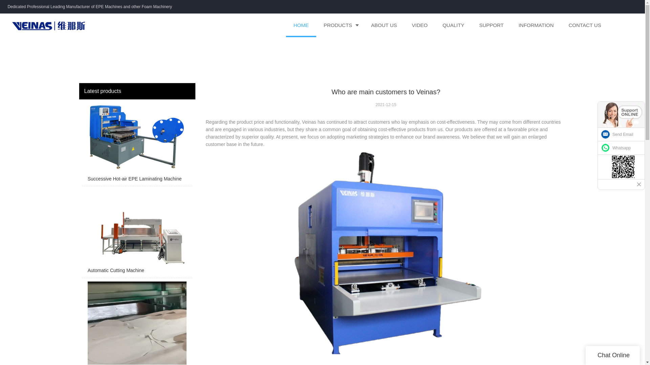 Image resolution: width=650 pixels, height=365 pixels. I want to click on INFORMATION, so click(536, 25).